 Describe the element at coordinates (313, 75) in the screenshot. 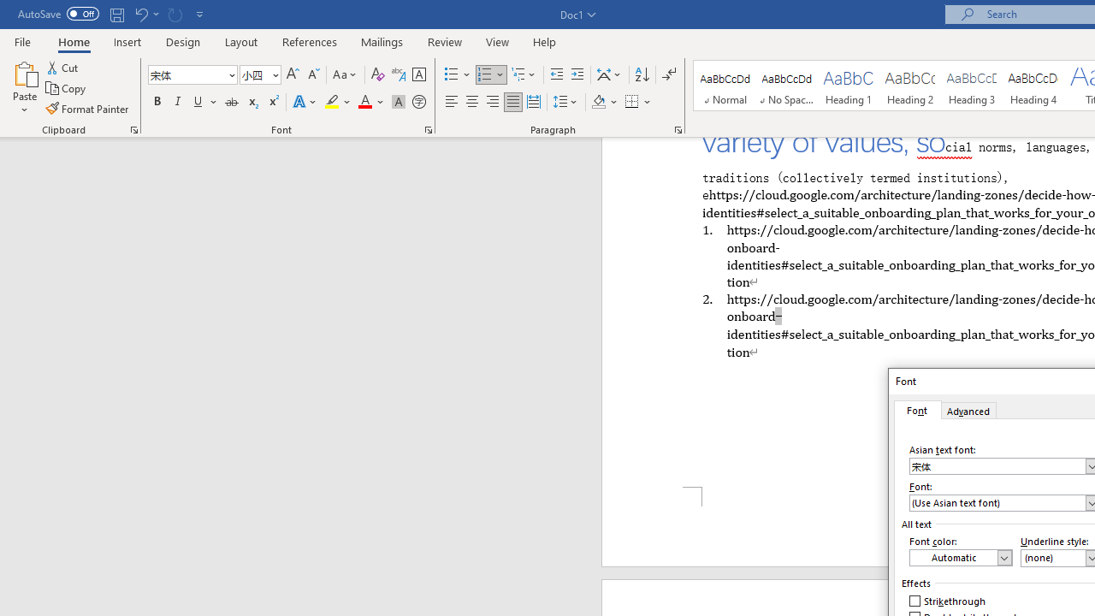

I see `Shrink Font` at that location.